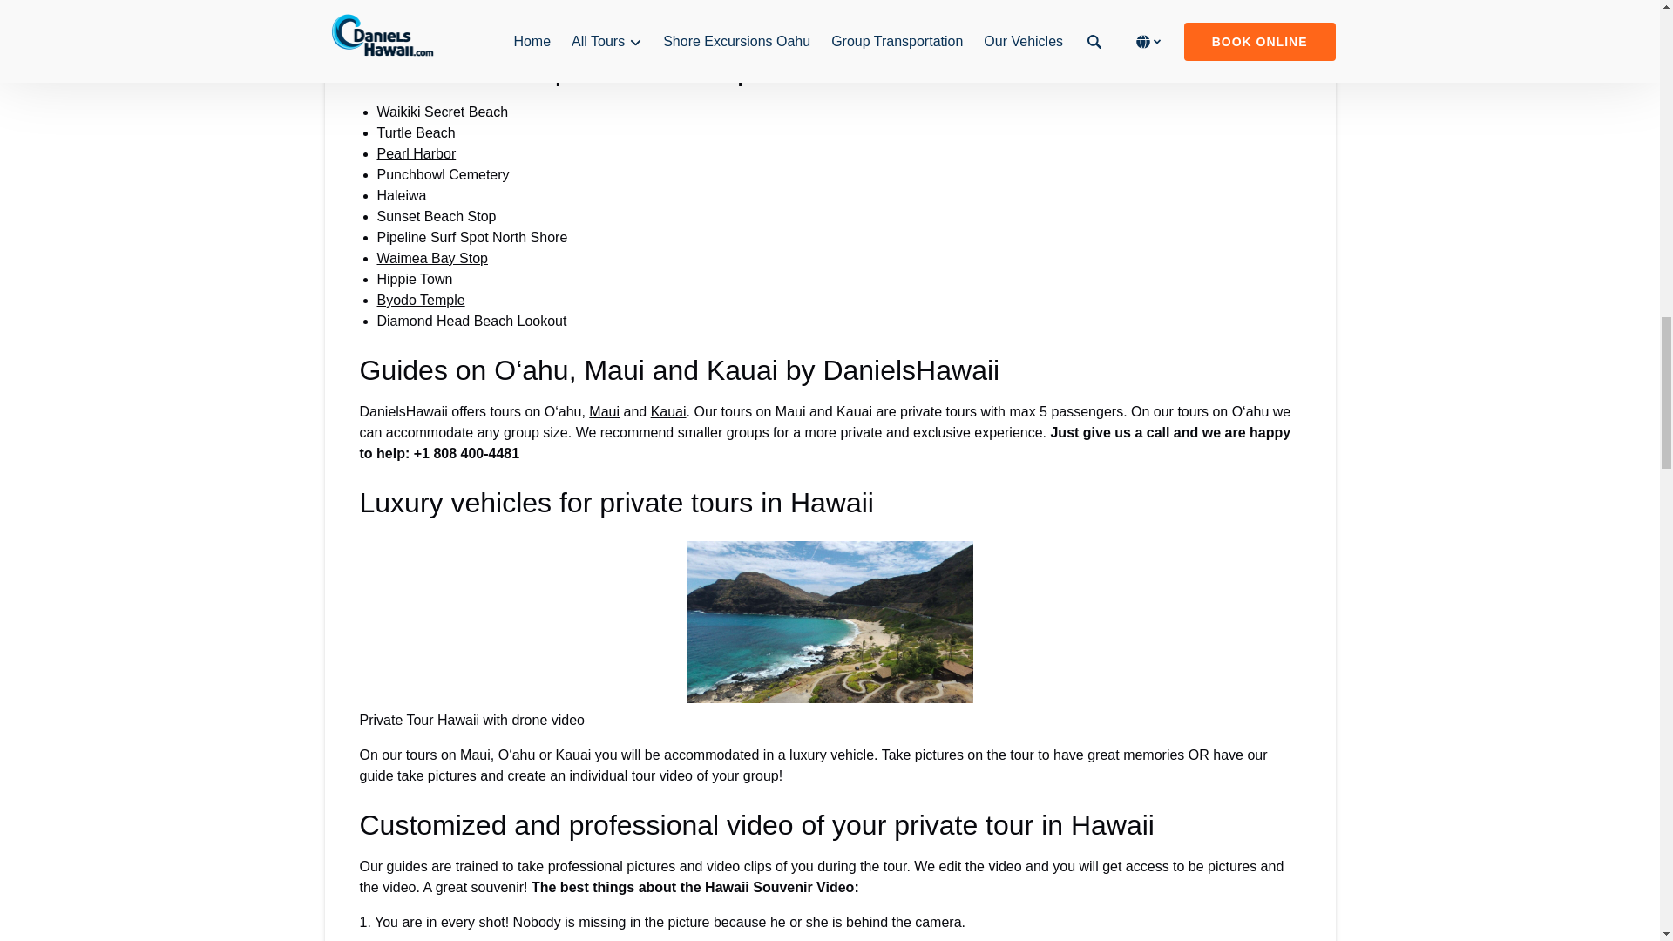 This screenshot has width=1673, height=941. I want to click on Byodo Temple, so click(420, 300).